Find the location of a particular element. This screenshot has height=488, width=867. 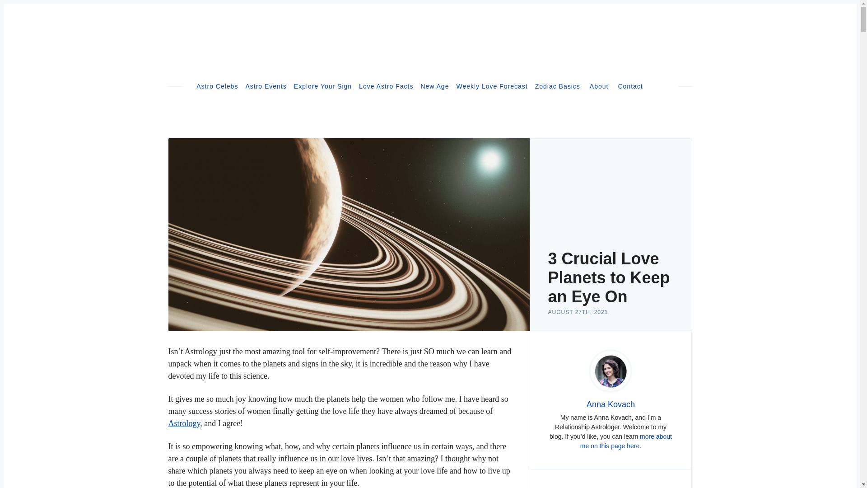

Zodiac Basics is located at coordinates (557, 86).